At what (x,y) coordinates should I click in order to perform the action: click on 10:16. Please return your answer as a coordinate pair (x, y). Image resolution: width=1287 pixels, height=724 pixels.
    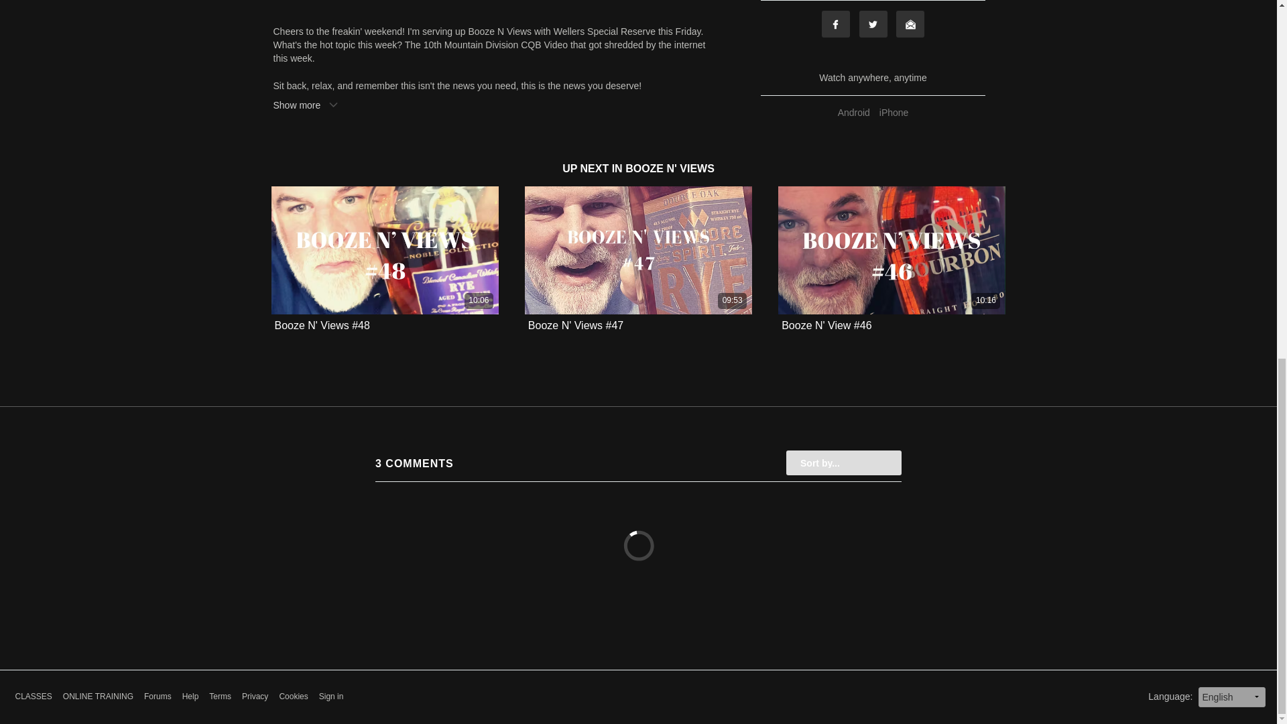
    Looking at the image, I should click on (892, 249).